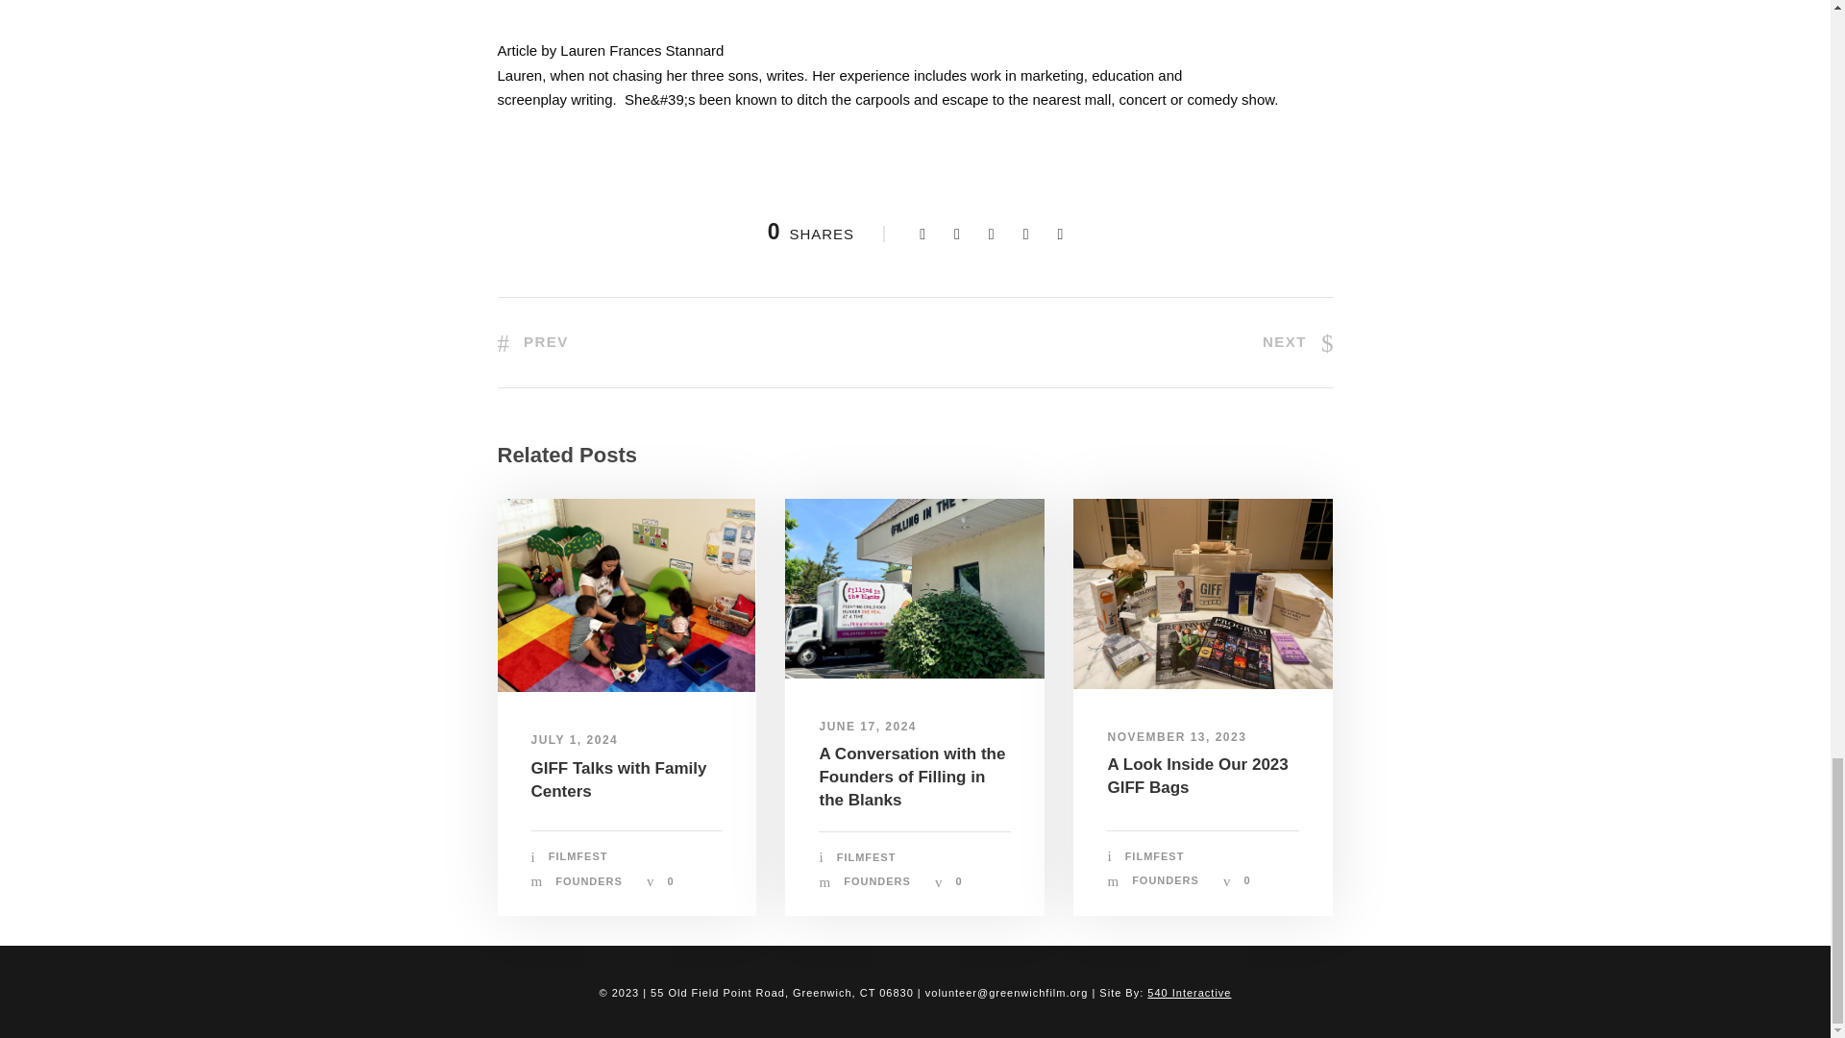 This screenshot has height=1038, width=1845. Describe the element at coordinates (578, 855) in the screenshot. I see `Posts by filmfest` at that location.